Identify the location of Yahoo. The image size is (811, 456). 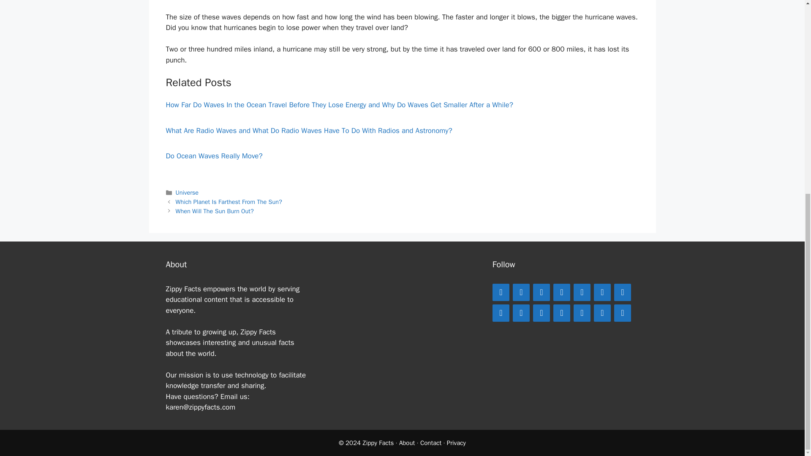
(622, 312).